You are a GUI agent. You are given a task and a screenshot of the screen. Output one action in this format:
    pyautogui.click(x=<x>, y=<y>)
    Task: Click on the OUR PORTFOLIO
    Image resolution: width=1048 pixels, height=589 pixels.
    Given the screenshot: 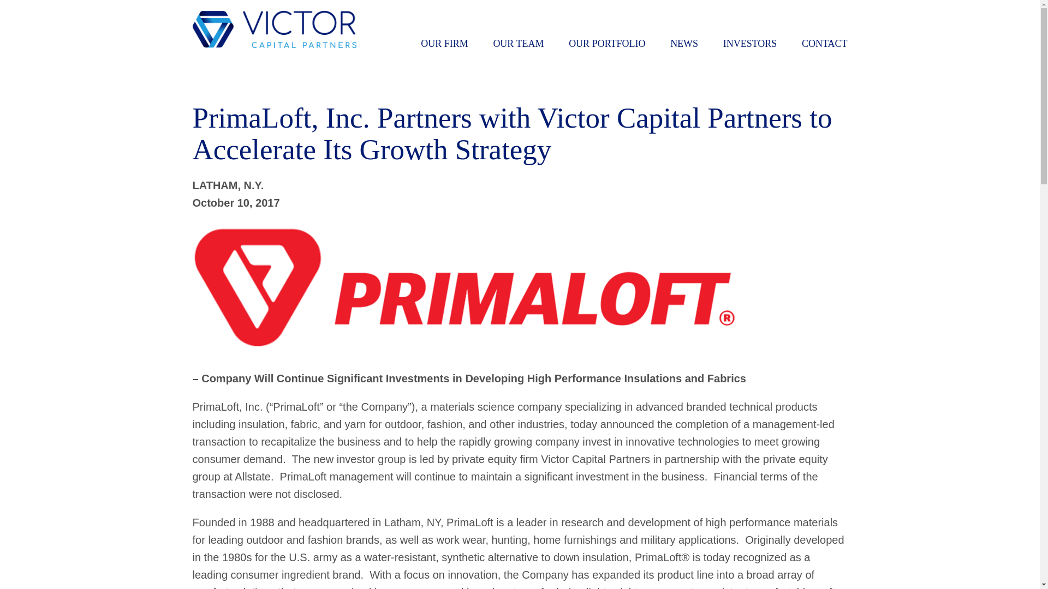 What is the action you would take?
    pyautogui.click(x=607, y=44)
    